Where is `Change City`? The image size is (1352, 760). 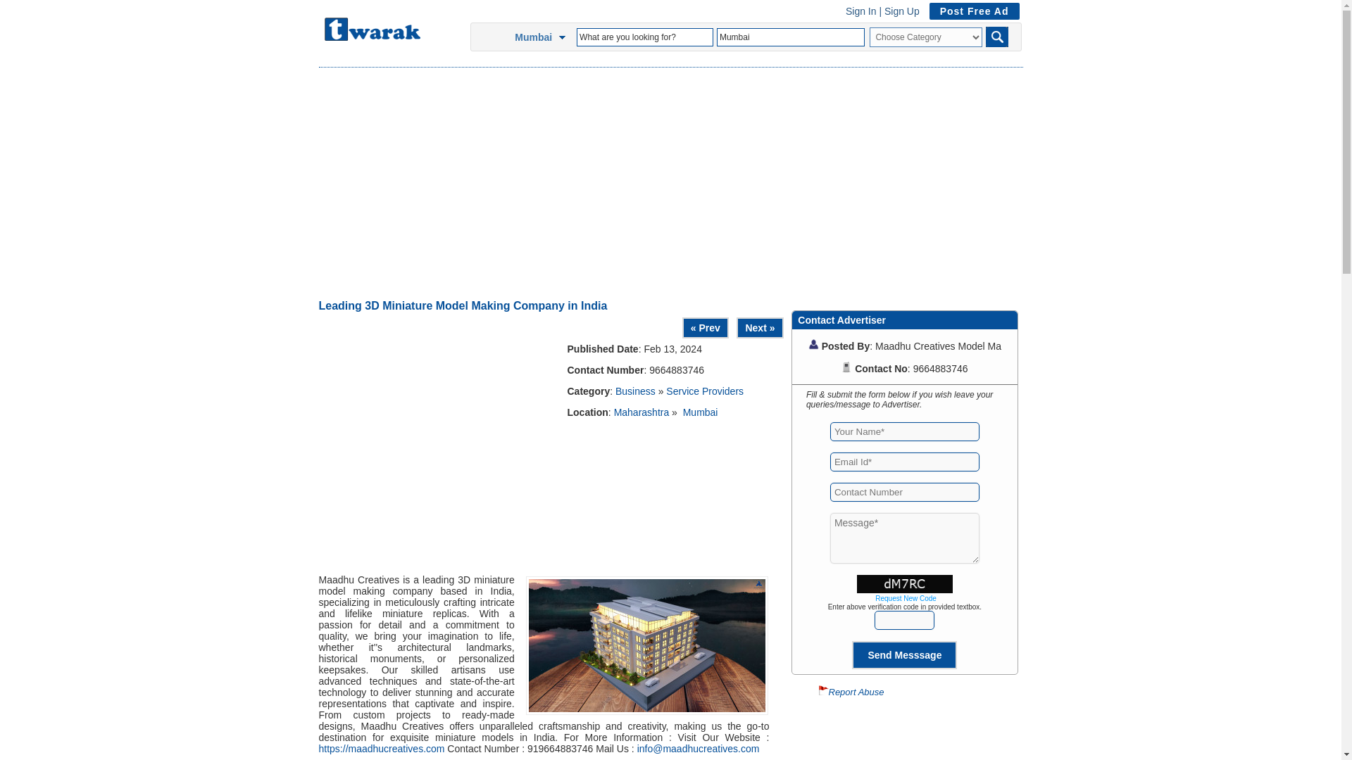
Change City is located at coordinates (565, 37).